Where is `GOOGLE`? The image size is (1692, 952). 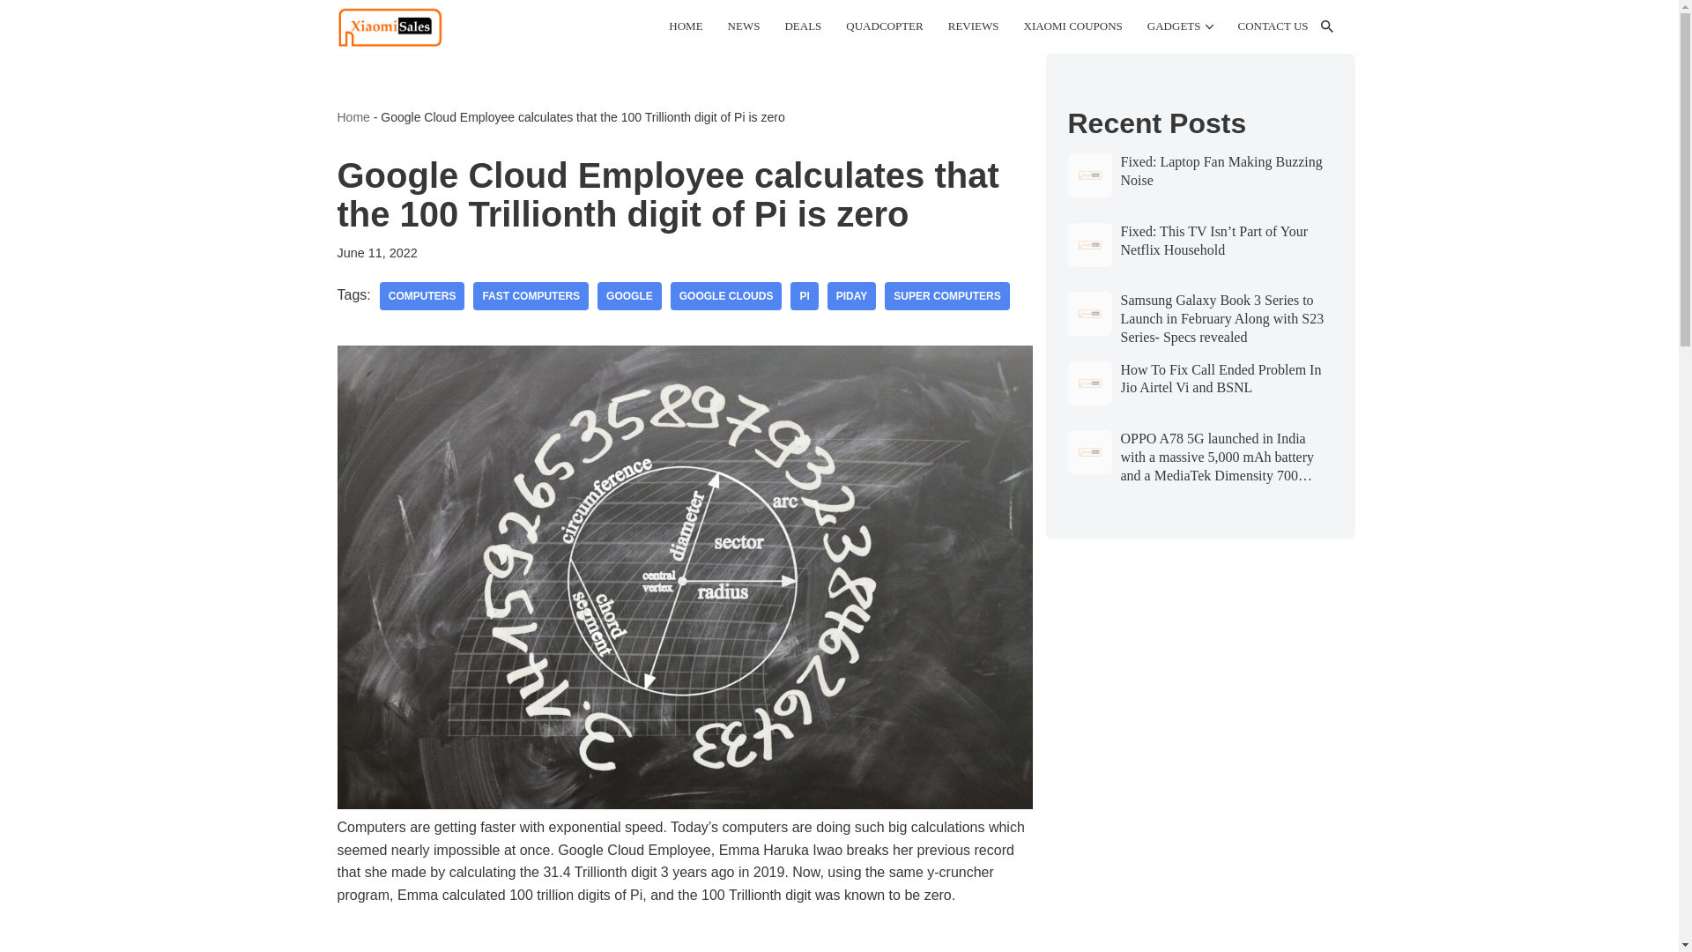
GOOGLE is located at coordinates (629, 296).